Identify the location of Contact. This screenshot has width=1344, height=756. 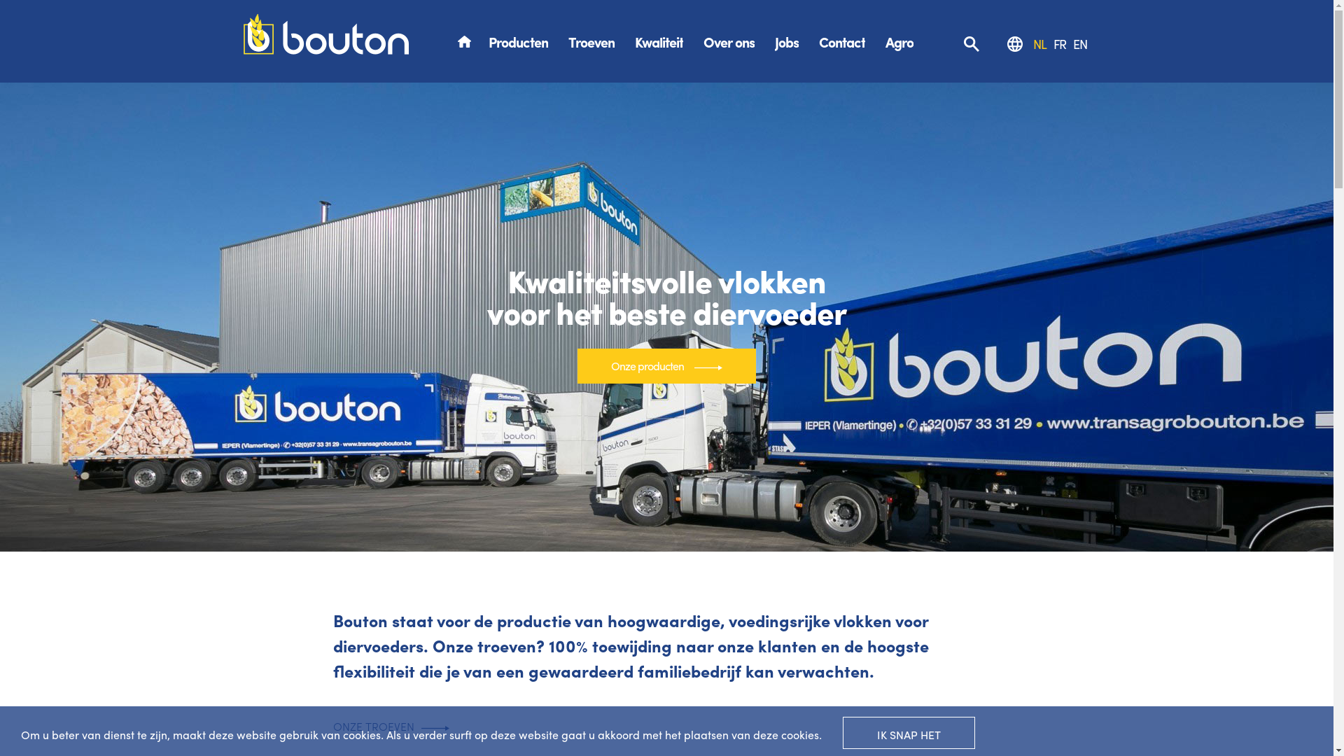
(842, 42).